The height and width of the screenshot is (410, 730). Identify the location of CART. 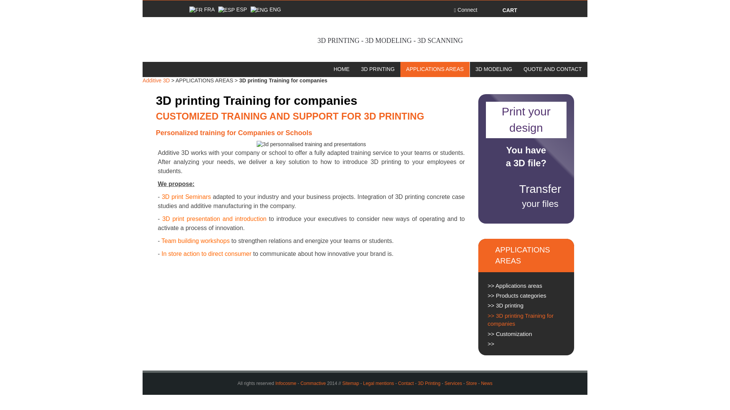
(506, 10).